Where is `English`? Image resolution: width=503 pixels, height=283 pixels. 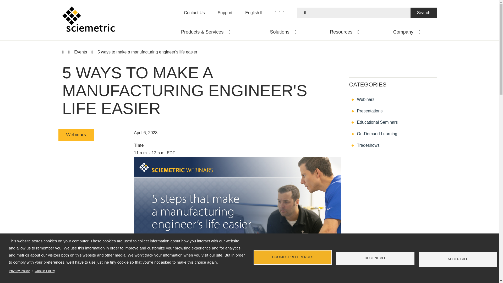 English is located at coordinates (253, 13).